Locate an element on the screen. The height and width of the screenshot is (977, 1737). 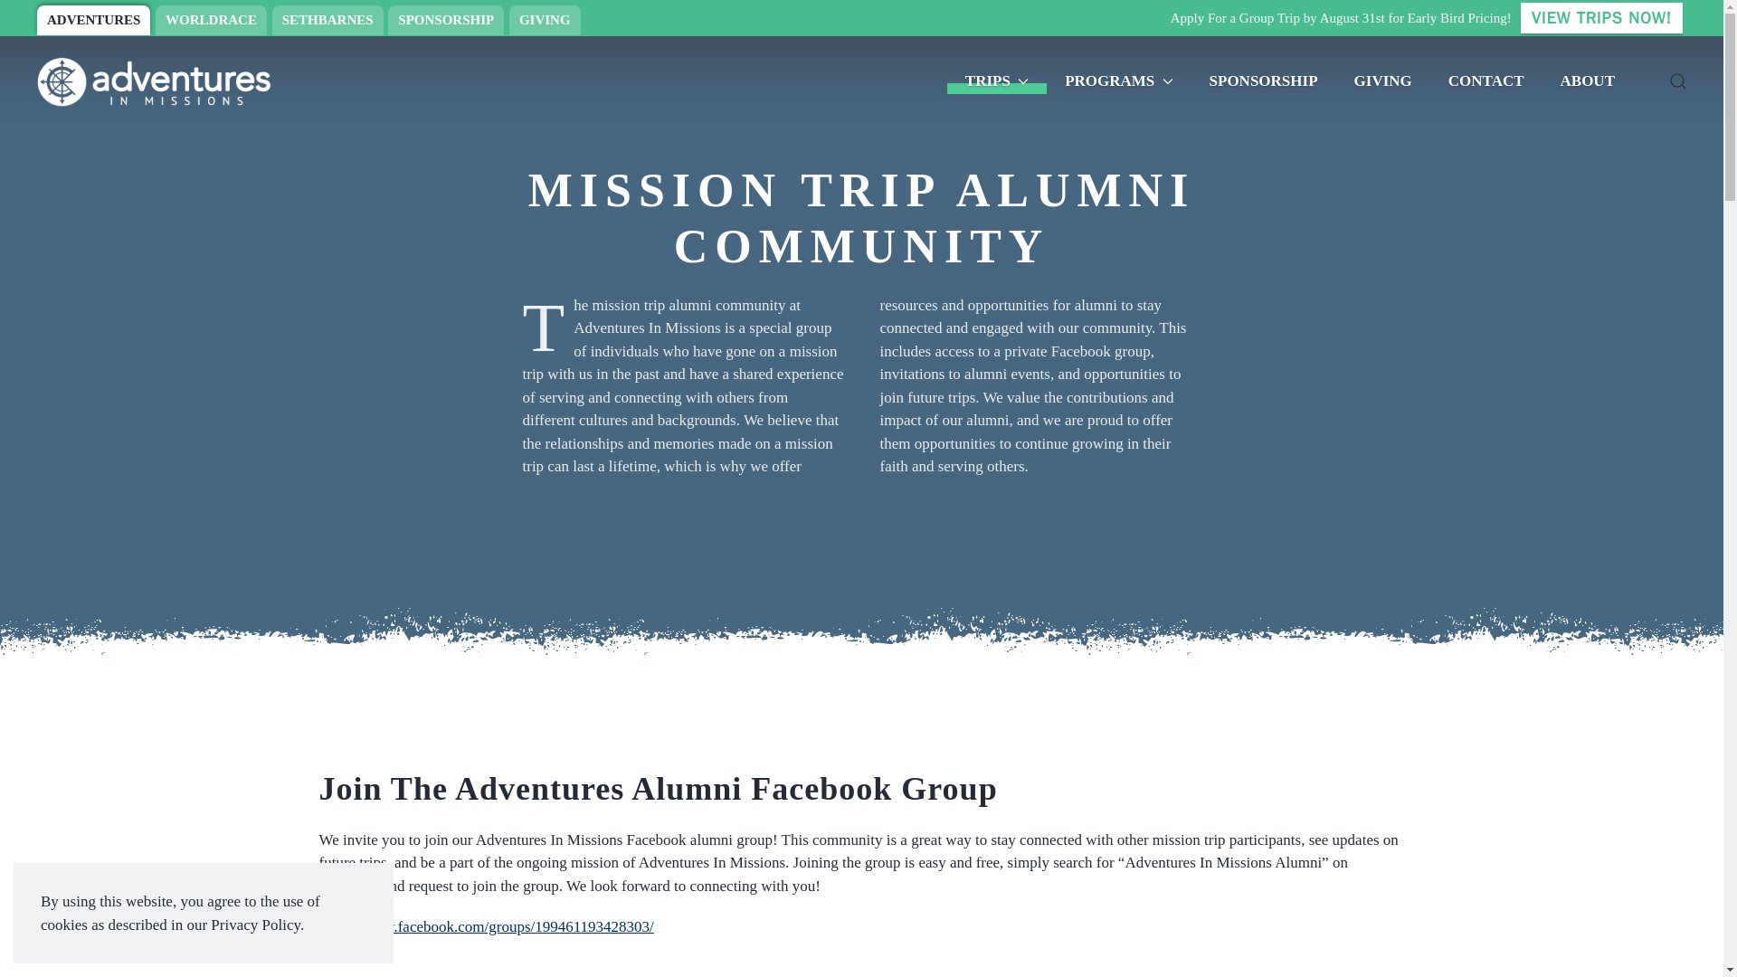
SPONSORSHIP is located at coordinates (445, 20).